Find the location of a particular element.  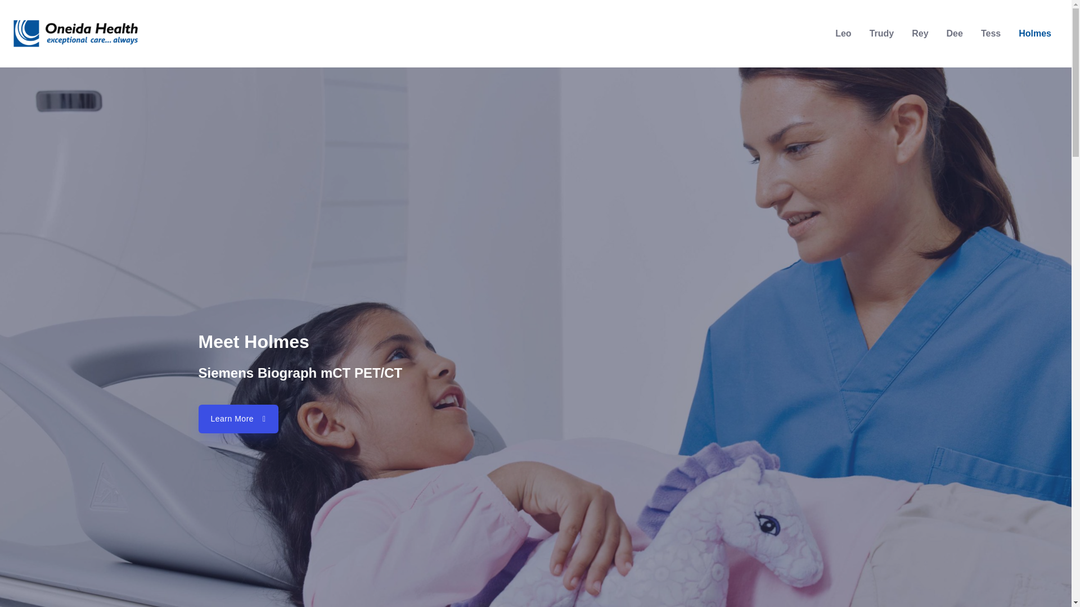

Rey is located at coordinates (920, 34).